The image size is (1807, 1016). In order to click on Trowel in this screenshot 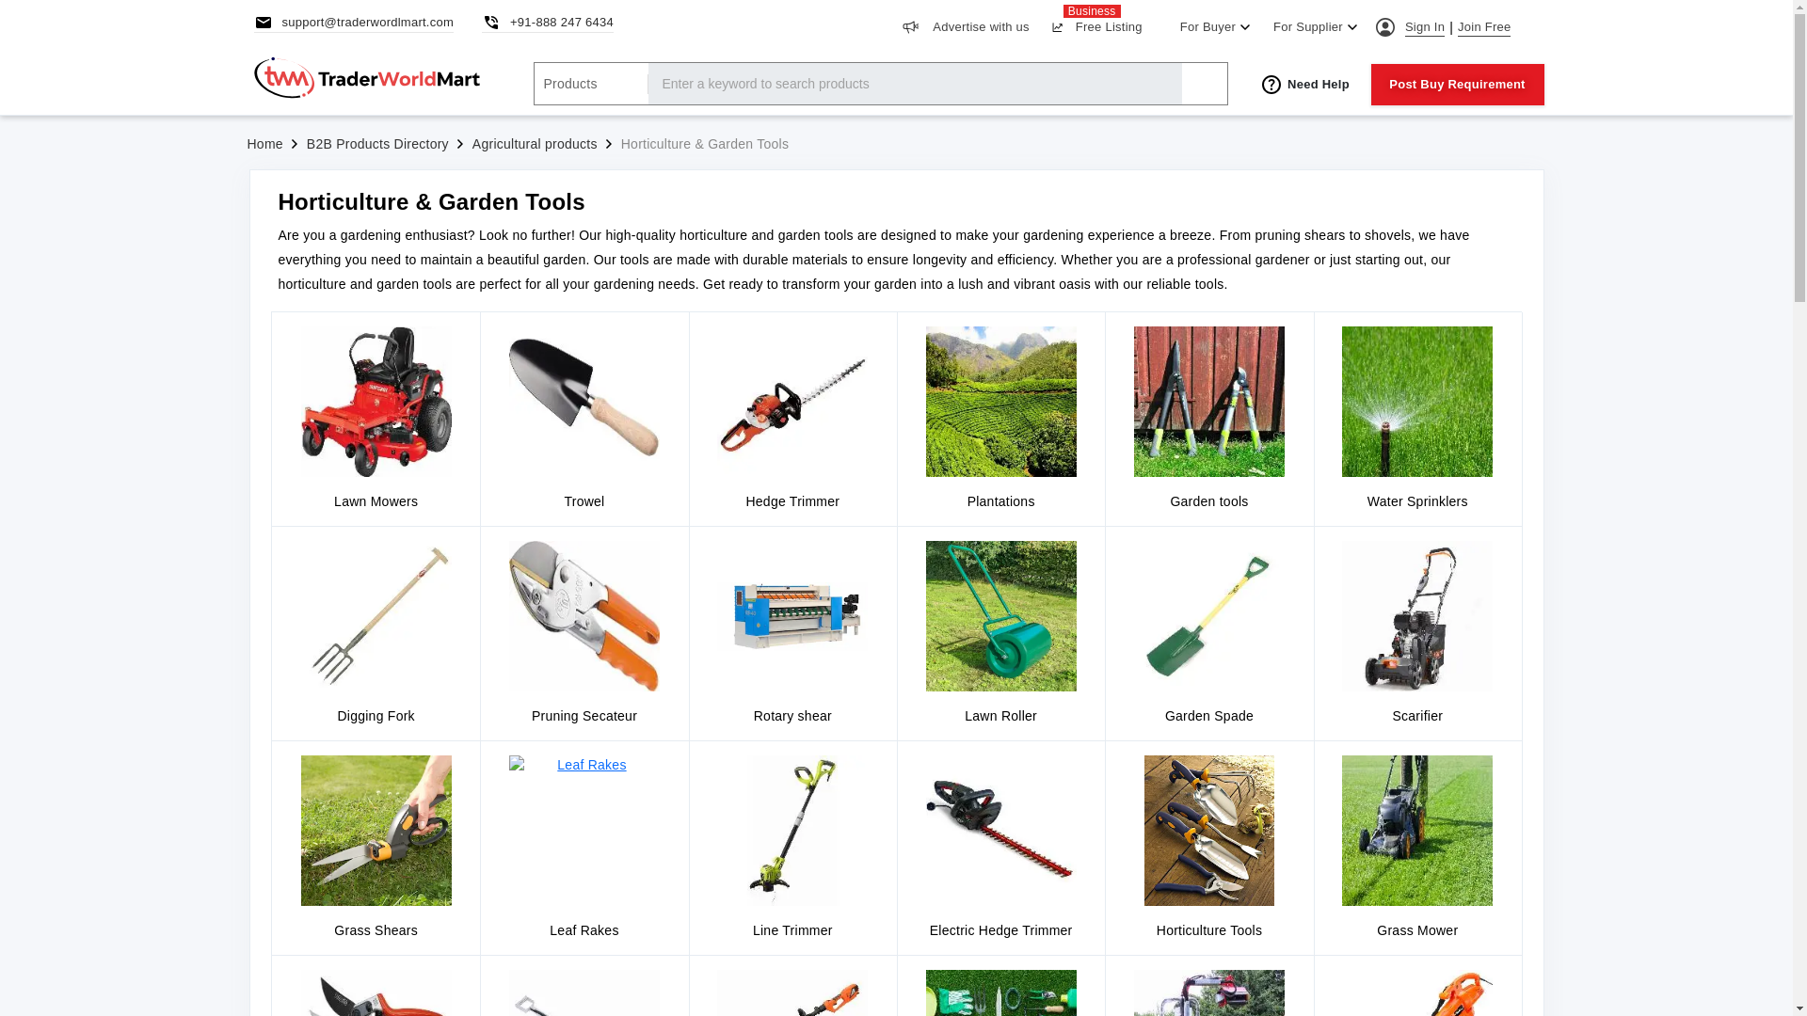, I will do `click(376, 615)`.